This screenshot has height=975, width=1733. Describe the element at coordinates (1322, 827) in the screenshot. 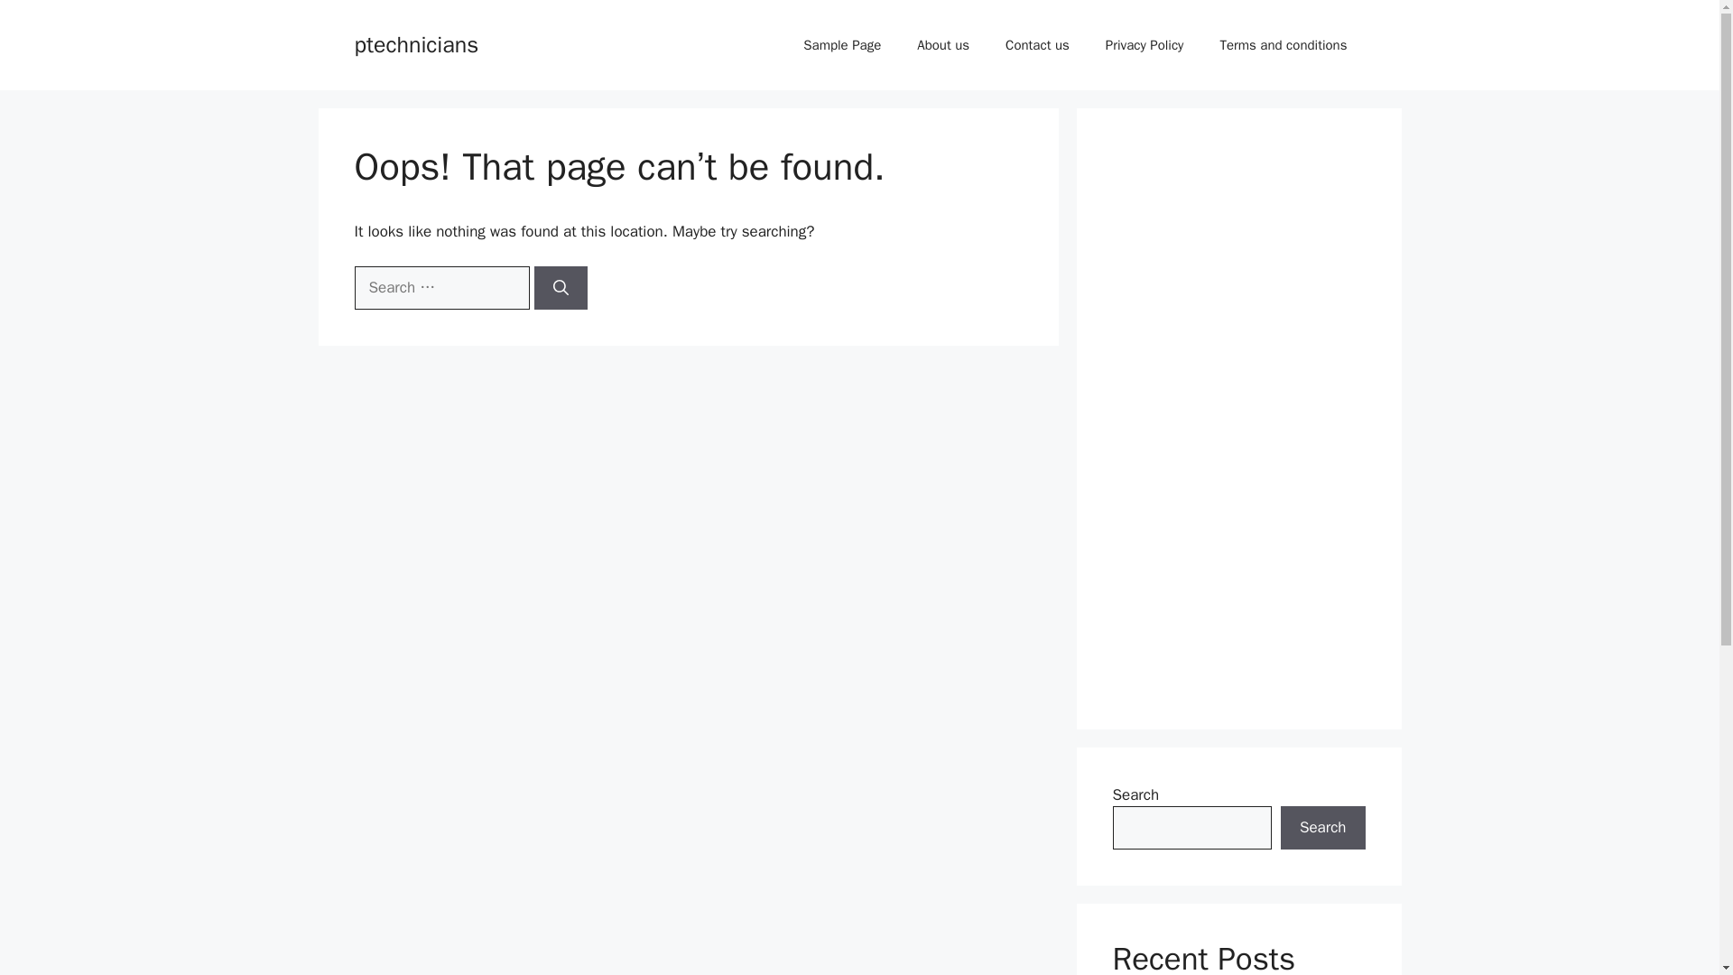

I see `Search` at that location.